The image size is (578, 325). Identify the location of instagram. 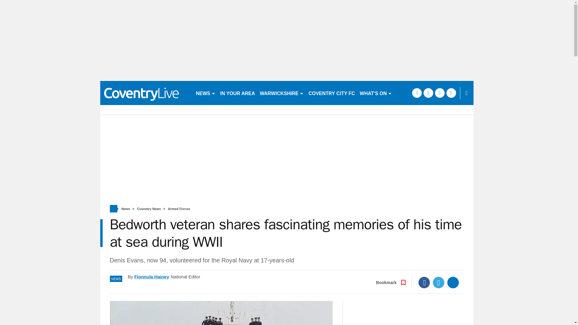
(465, 117).